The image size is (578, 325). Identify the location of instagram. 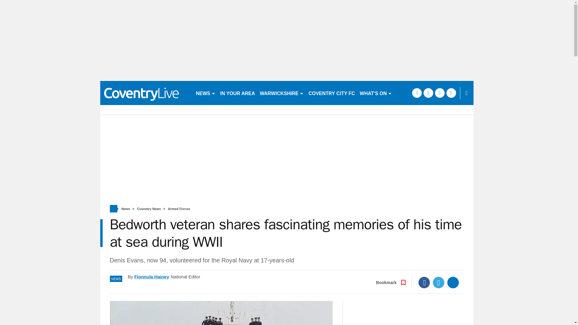
(465, 117).